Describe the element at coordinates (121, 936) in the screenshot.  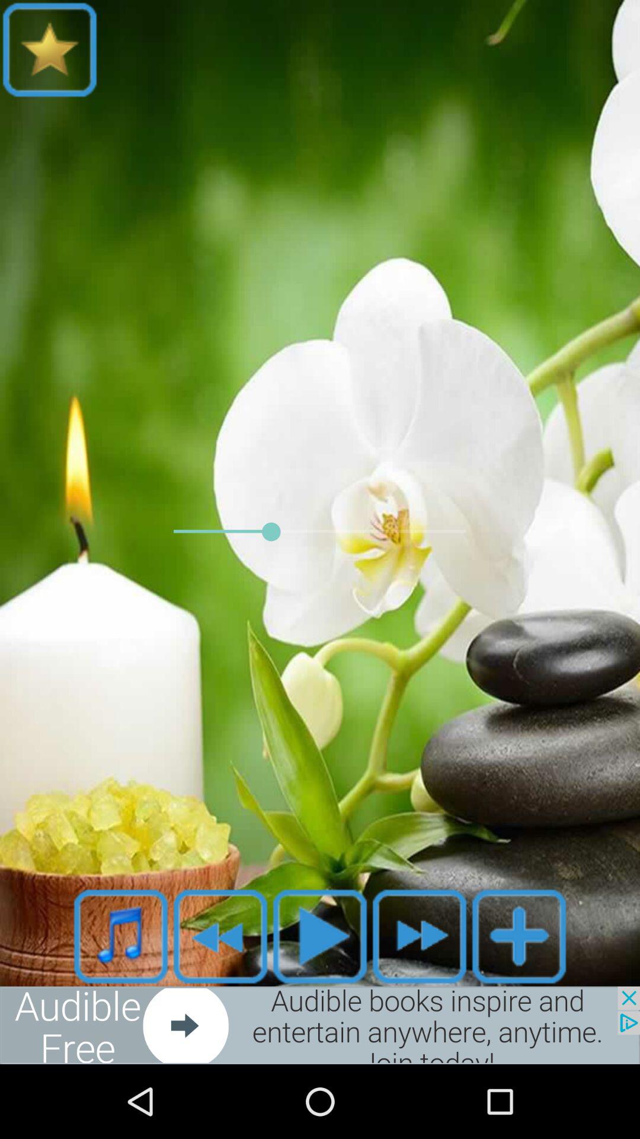
I see `music button` at that location.